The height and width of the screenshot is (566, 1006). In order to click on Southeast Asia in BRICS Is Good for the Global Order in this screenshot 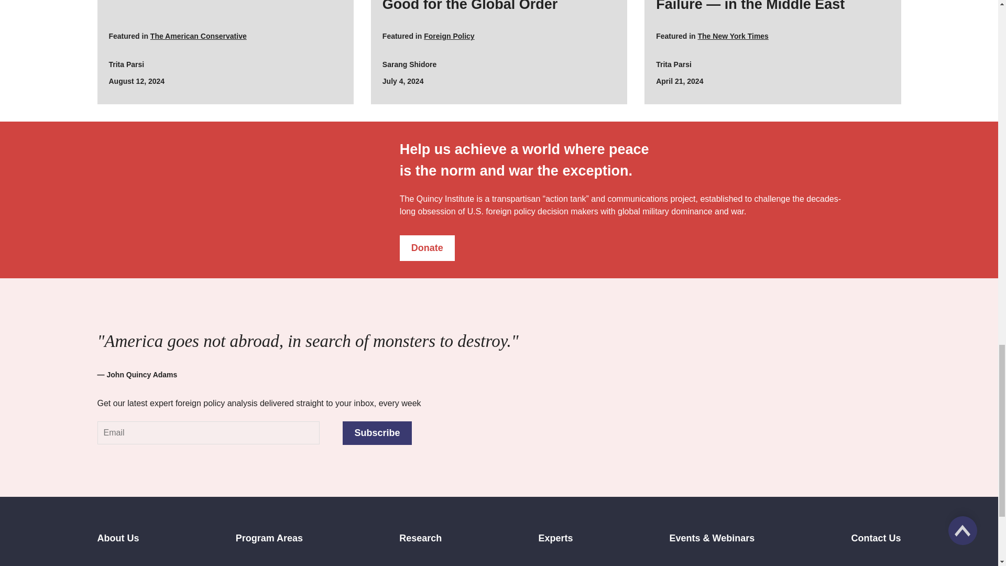, I will do `click(499, 6)`.